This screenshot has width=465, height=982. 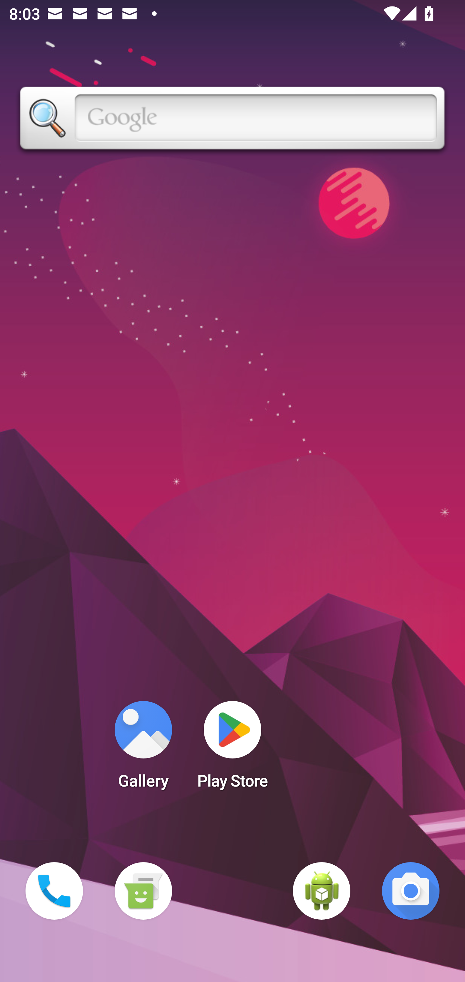 What do you see at coordinates (54, 891) in the screenshot?
I see `Phone` at bounding box center [54, 891].